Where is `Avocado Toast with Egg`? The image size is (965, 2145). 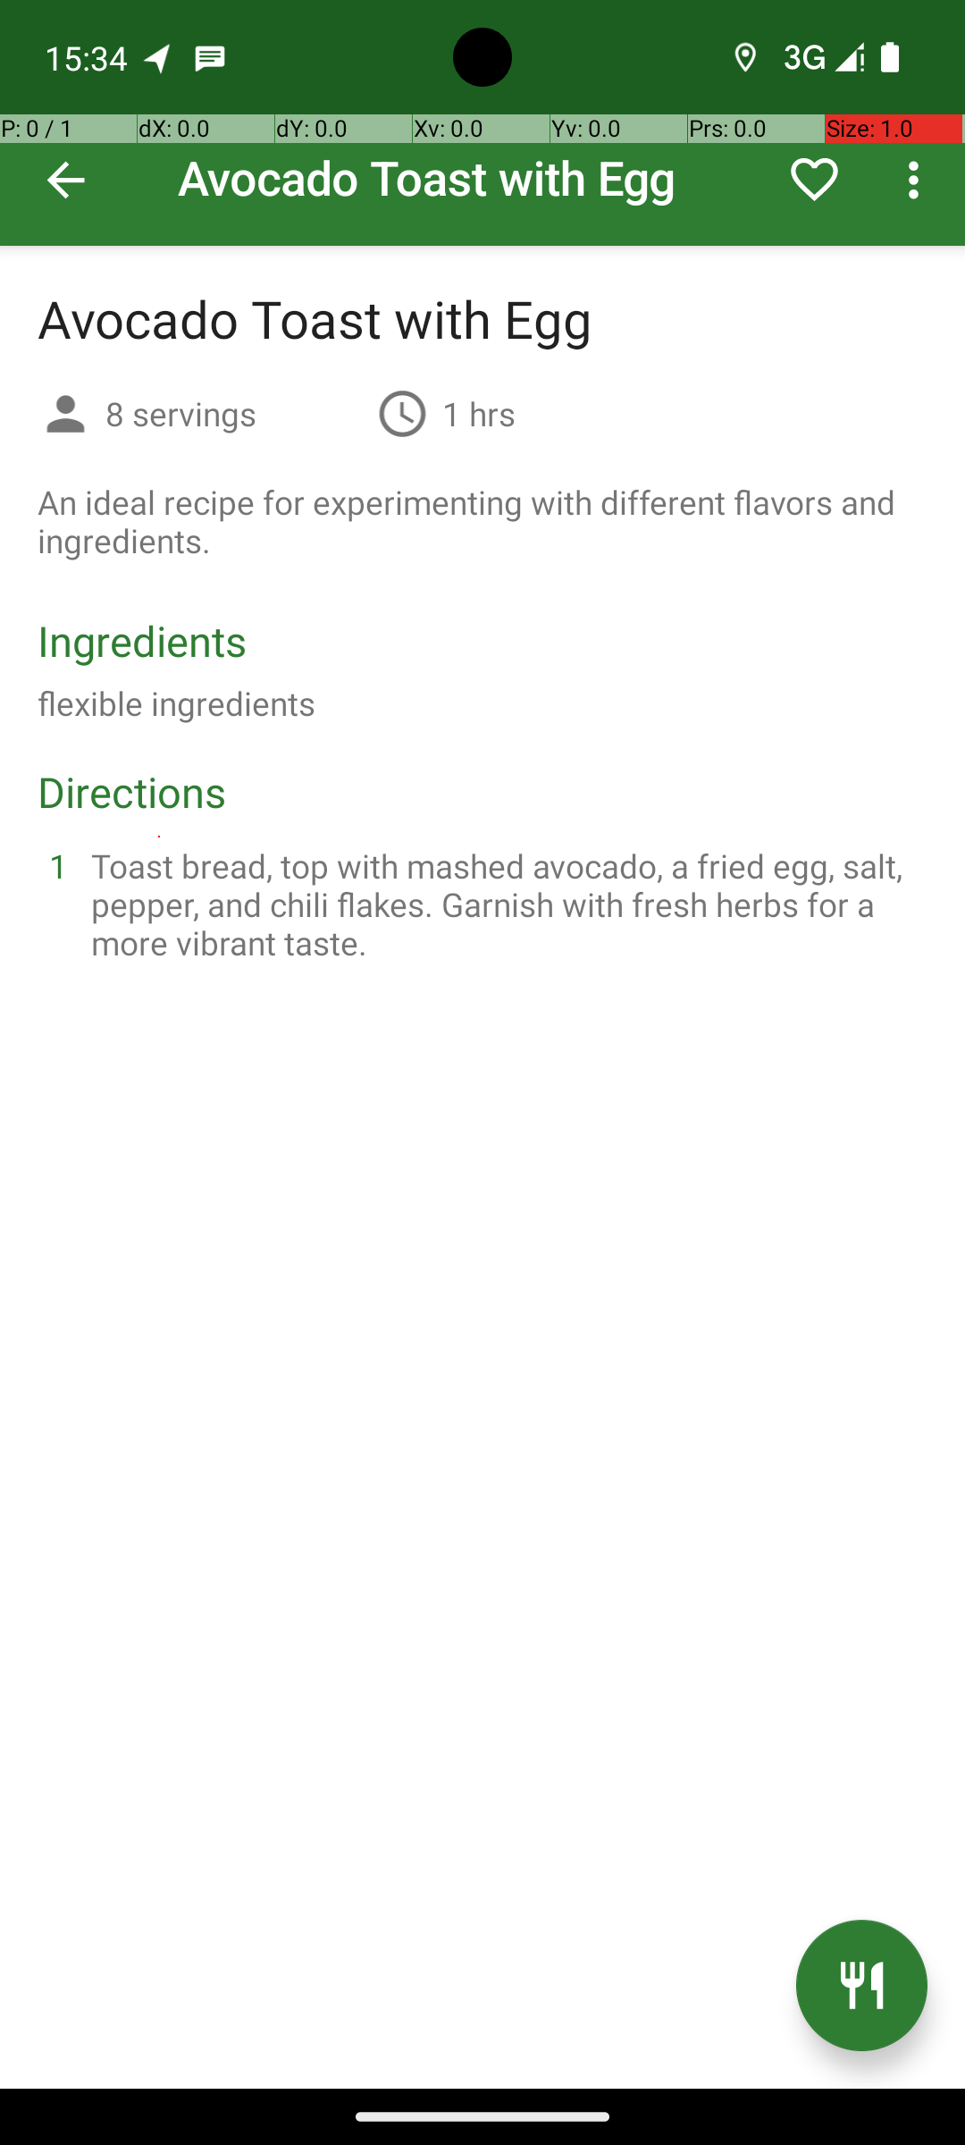
Avocado Toast with Egg is located at coordinates (482, 123).